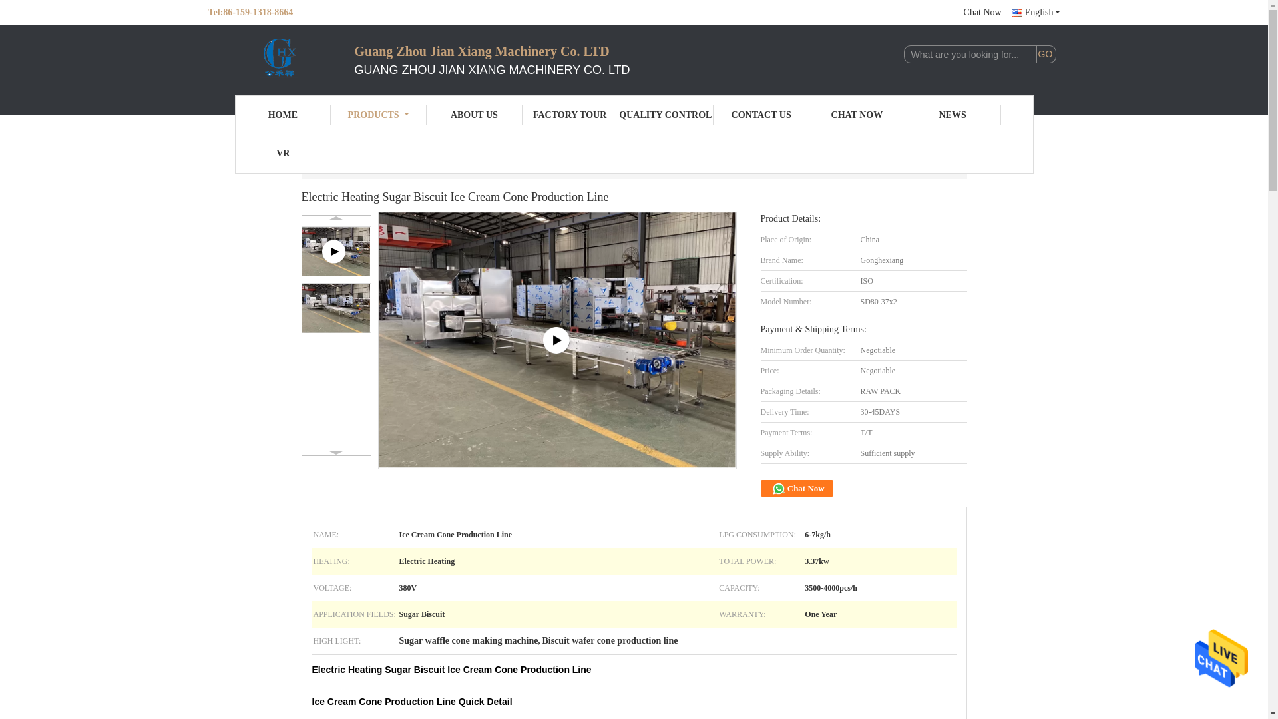 Image resolution: width=1278 pixels, height=719 pixels. I want to click on Guang Zhou Jian Xiang Machinery Co. LTD, so click(280, 59).